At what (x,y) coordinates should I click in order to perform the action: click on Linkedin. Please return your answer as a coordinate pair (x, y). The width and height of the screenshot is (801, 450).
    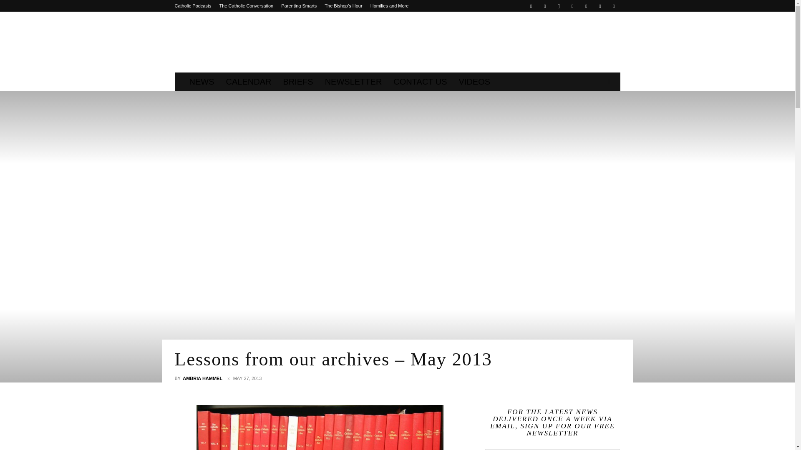
    Looking at the image, I should click on (572, 6).